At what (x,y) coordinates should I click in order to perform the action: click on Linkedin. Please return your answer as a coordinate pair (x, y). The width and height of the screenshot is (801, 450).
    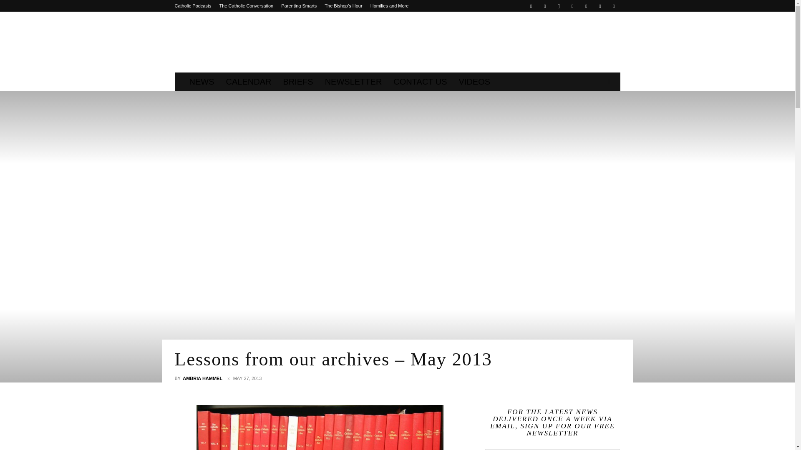
    Looking at the image, I should click on (572, 6).